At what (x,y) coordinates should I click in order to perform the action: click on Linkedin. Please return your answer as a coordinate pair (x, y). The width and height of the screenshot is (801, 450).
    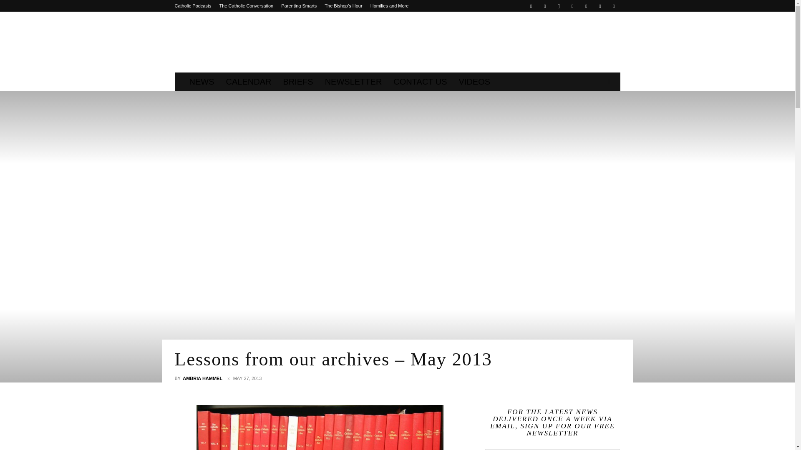
    Looking at the image, I should click on (572, 6).